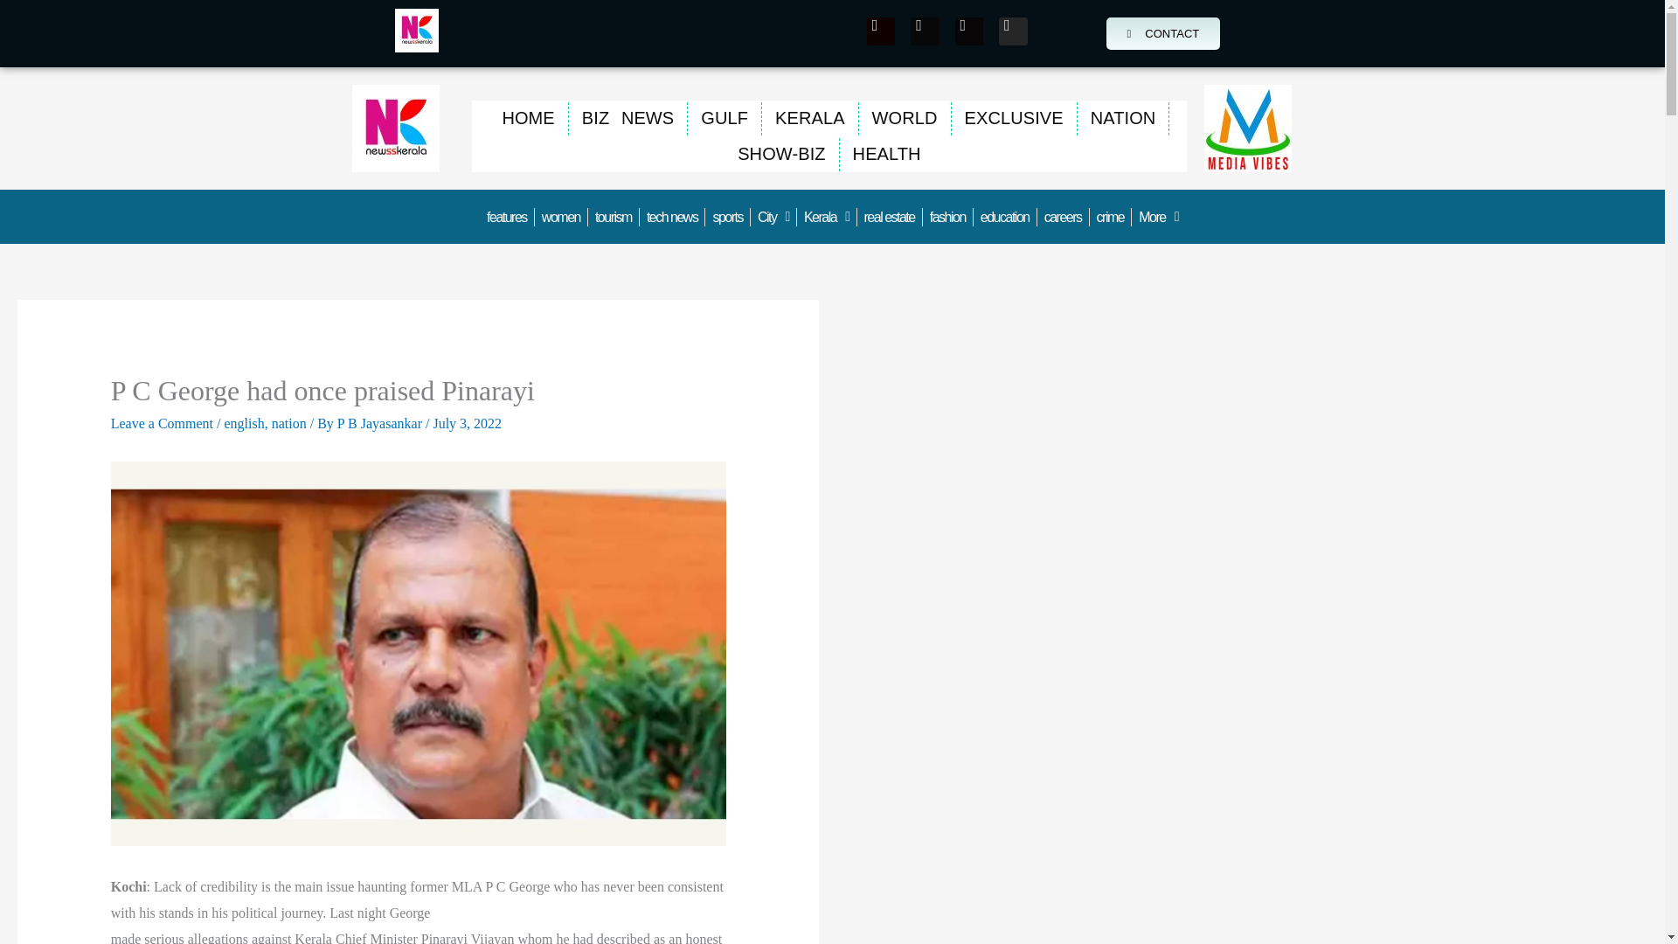 The width and height of the screenshot is (1678, 944). Describe the element at coordinates (628, 117) in the screenshot. I see `BIZ NEWS` at that location.